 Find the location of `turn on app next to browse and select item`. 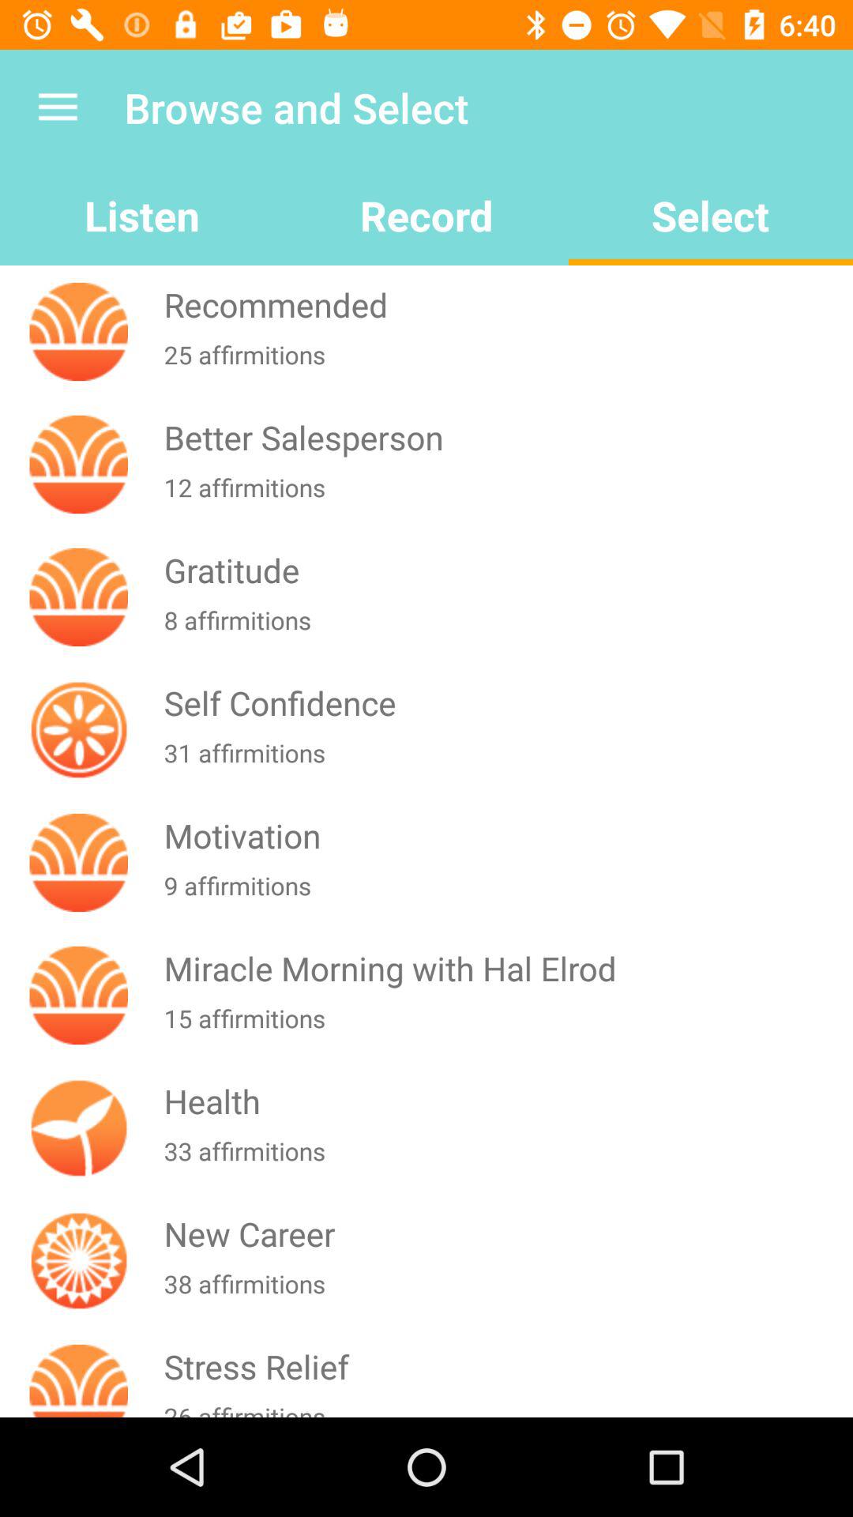

turn on app next to browse and select item is located at coordinates (58, 107).